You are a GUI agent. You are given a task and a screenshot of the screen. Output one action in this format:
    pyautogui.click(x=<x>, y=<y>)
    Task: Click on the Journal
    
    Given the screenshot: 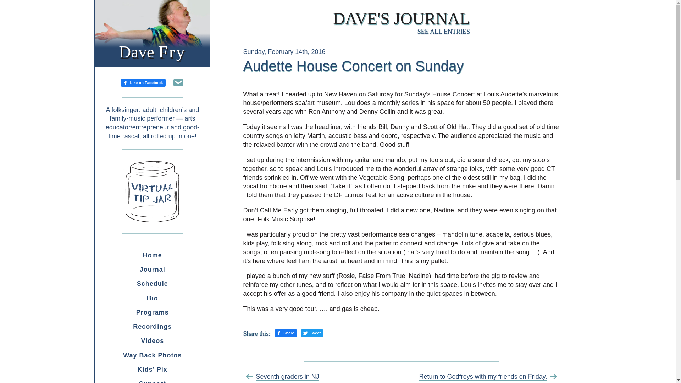 What is the action you would take?
    pyautogui.click(x=153, y=312)
    